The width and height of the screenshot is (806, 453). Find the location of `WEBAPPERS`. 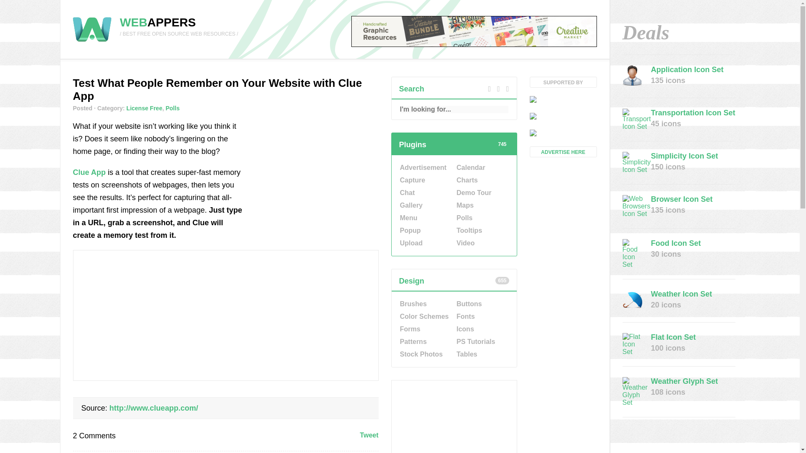

WEBAPPERS is located at coordinates (158, 22).